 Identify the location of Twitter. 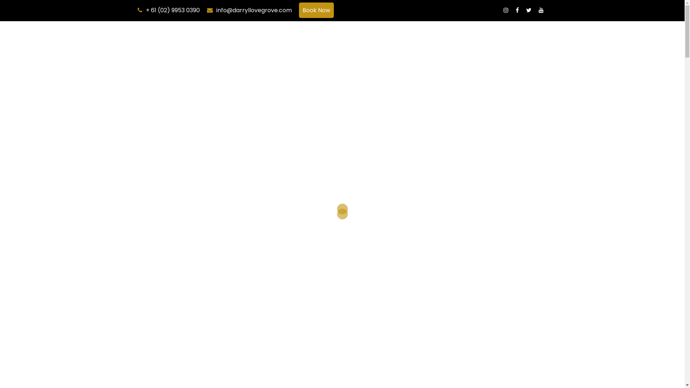
(529, 10).